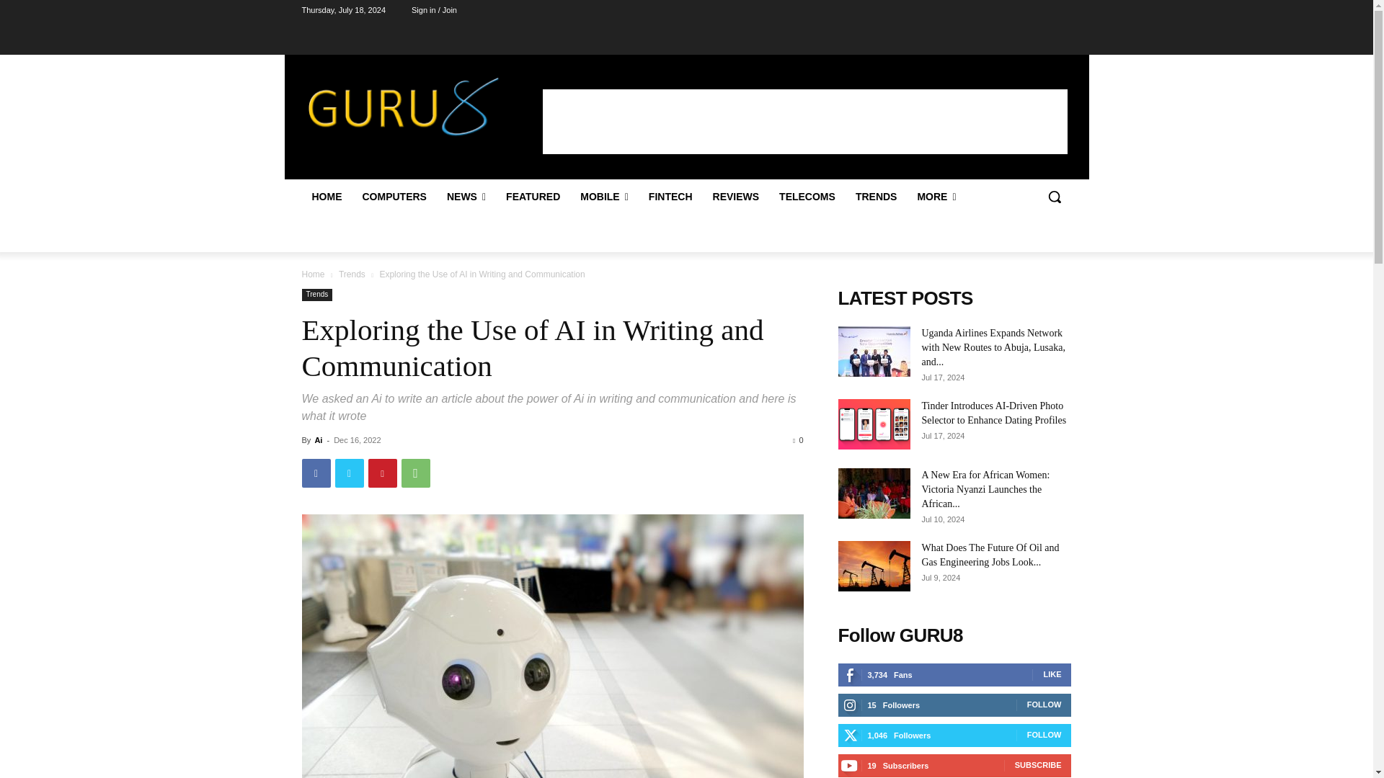 This screenshot has width=1384, height=778. I want to click on COMPUTERS, so click(394, 197).